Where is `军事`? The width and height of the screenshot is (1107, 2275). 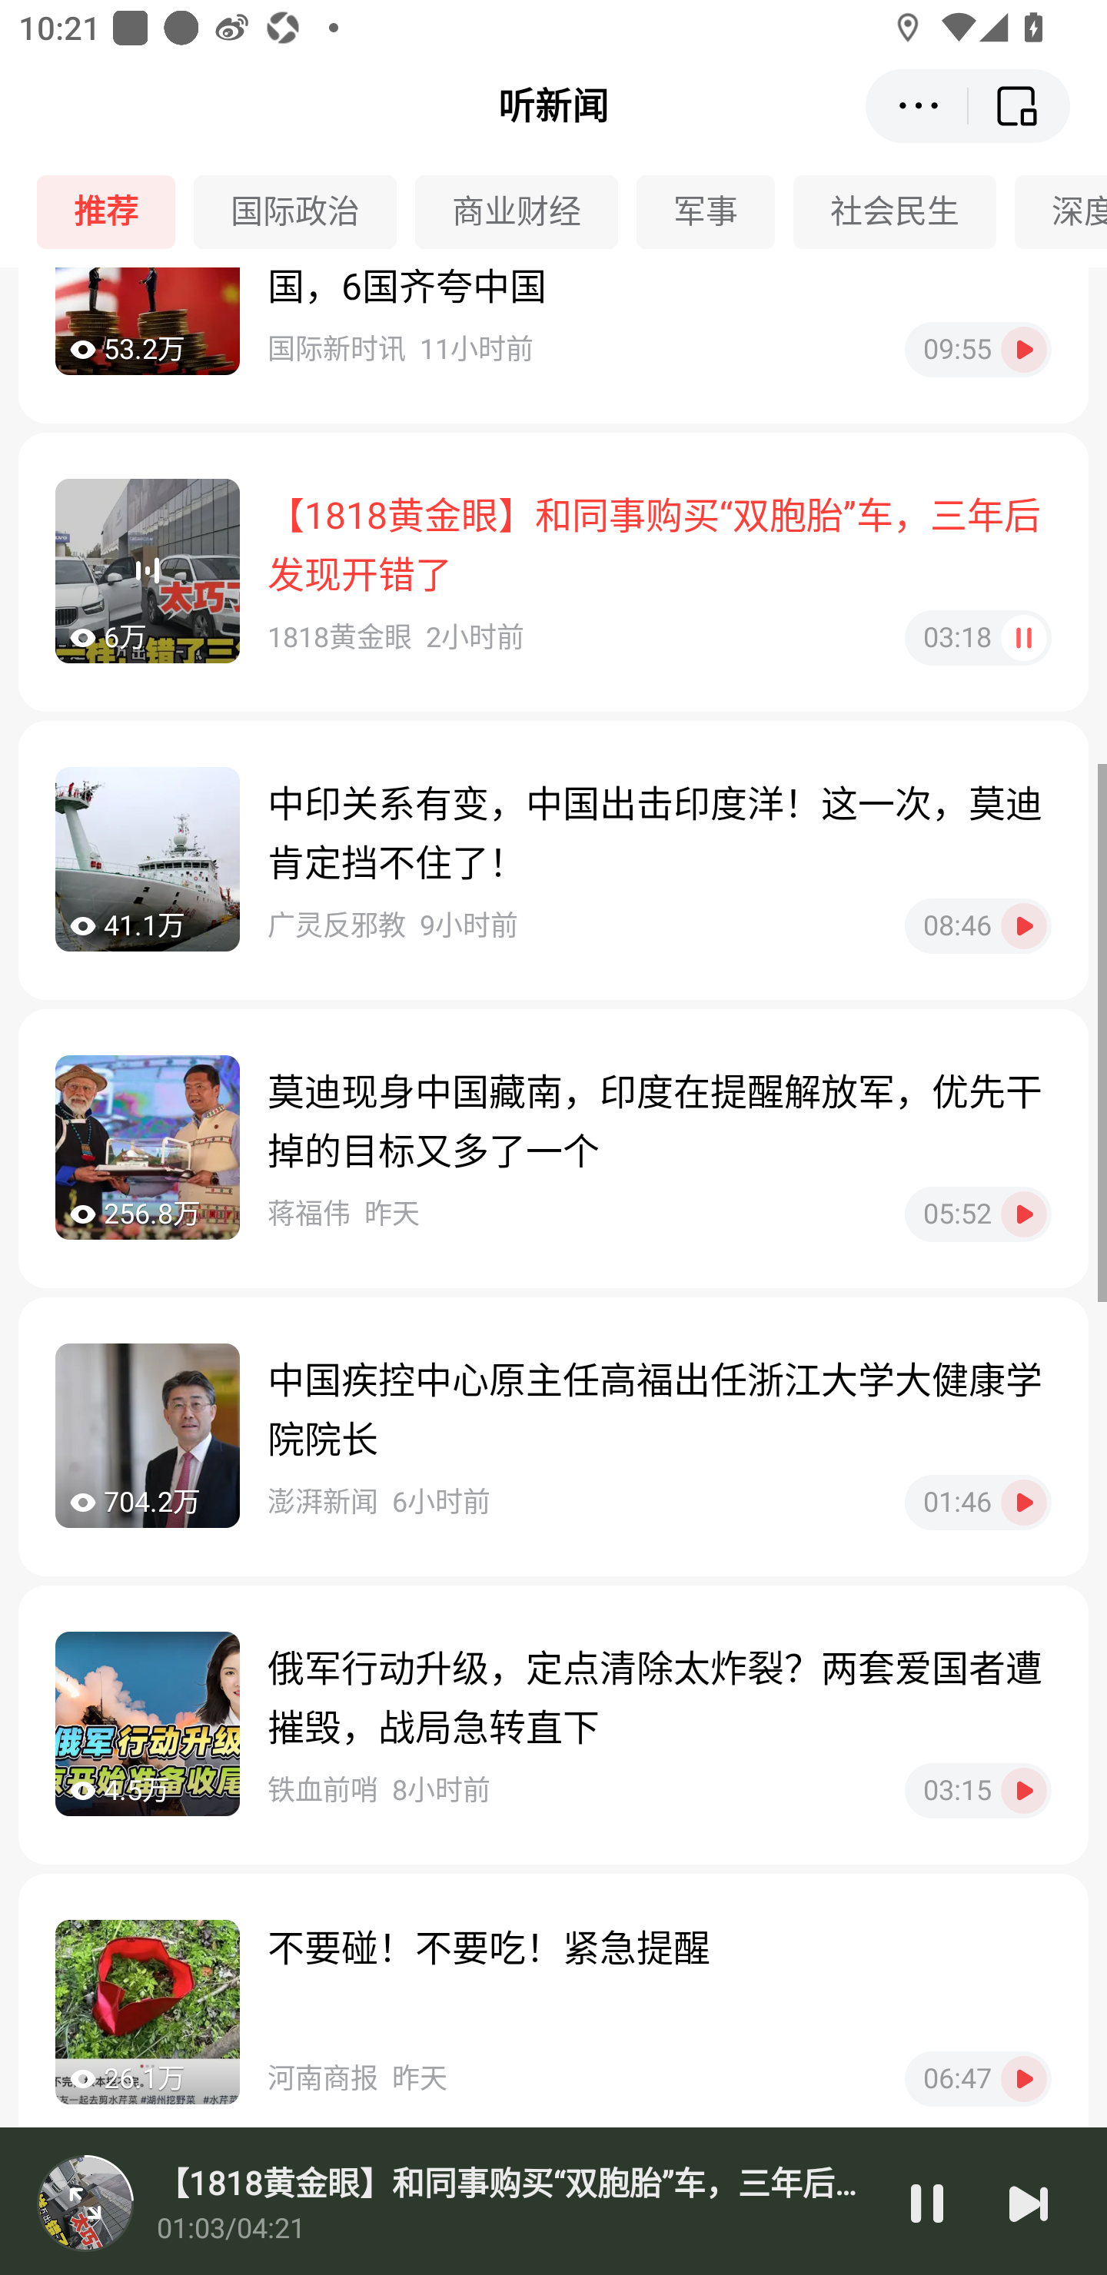 军事 is located at coordinates (715, 212).